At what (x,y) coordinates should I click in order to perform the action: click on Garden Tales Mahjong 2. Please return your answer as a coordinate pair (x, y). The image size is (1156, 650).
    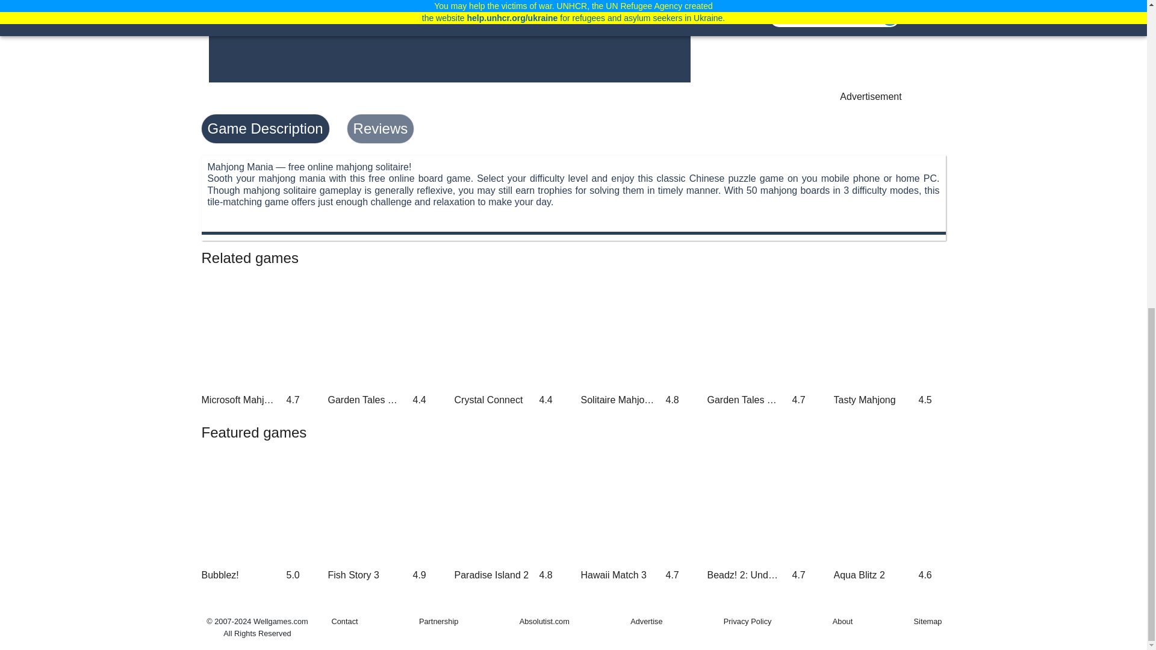
    Looking at the image, I should click on (383, 342).